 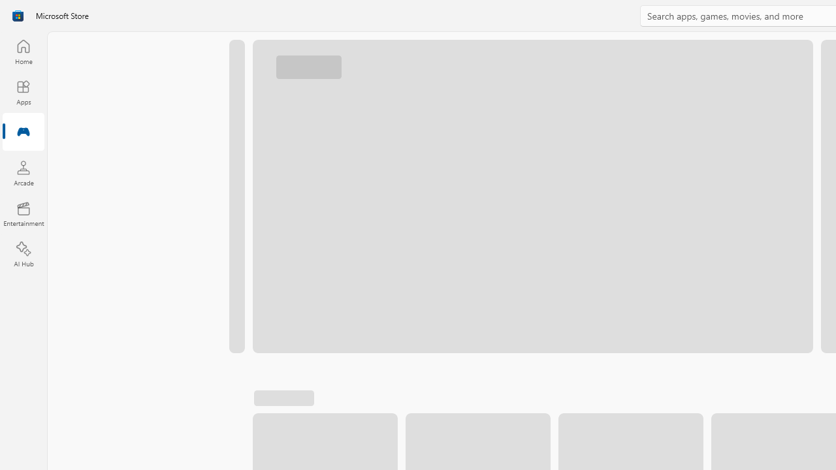 I want to click on Simulation, so click(x=420, y=404).